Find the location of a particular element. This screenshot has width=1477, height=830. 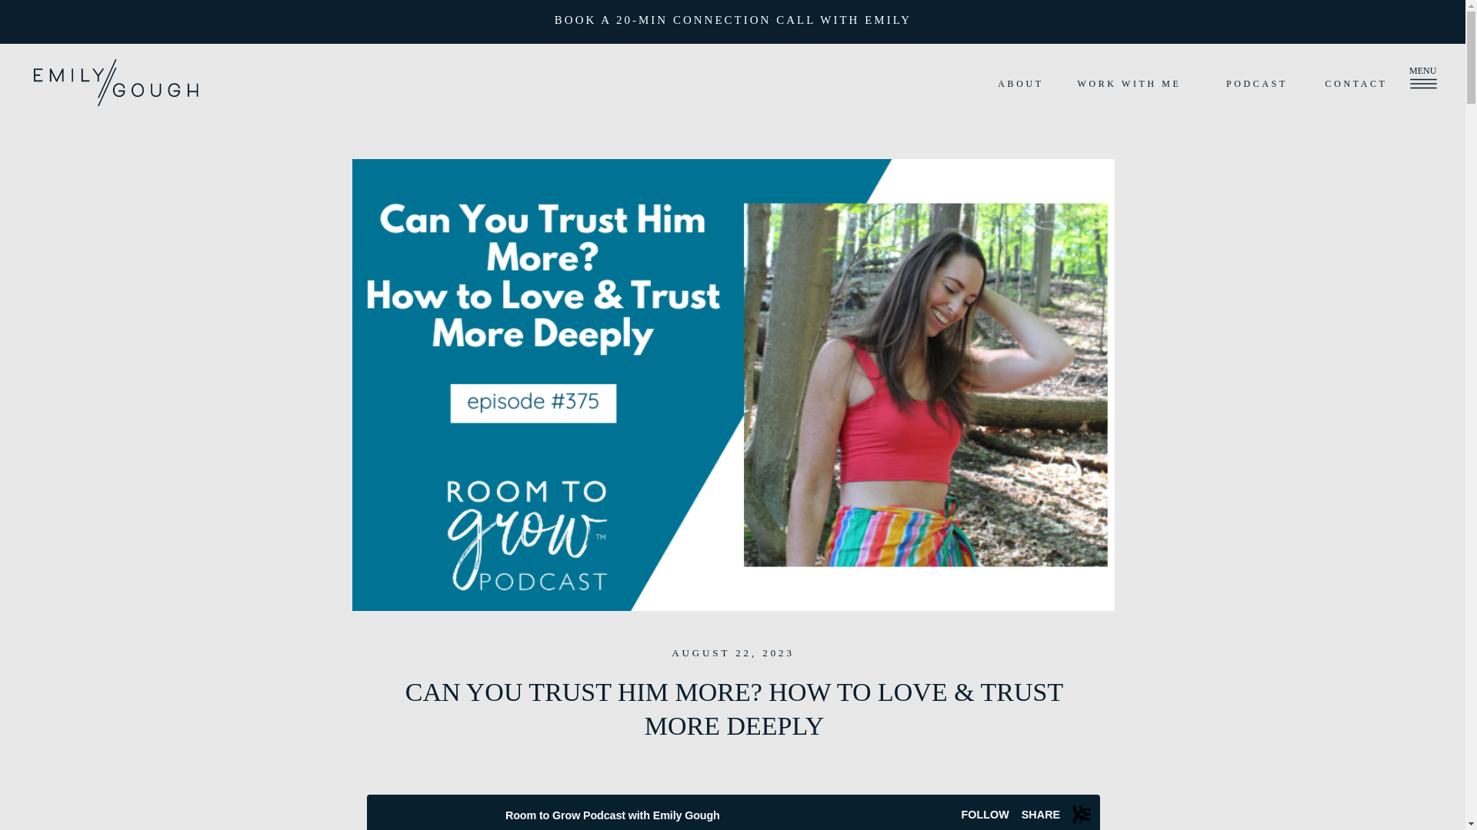

ABOUT is located at coordinates (1020, 84).